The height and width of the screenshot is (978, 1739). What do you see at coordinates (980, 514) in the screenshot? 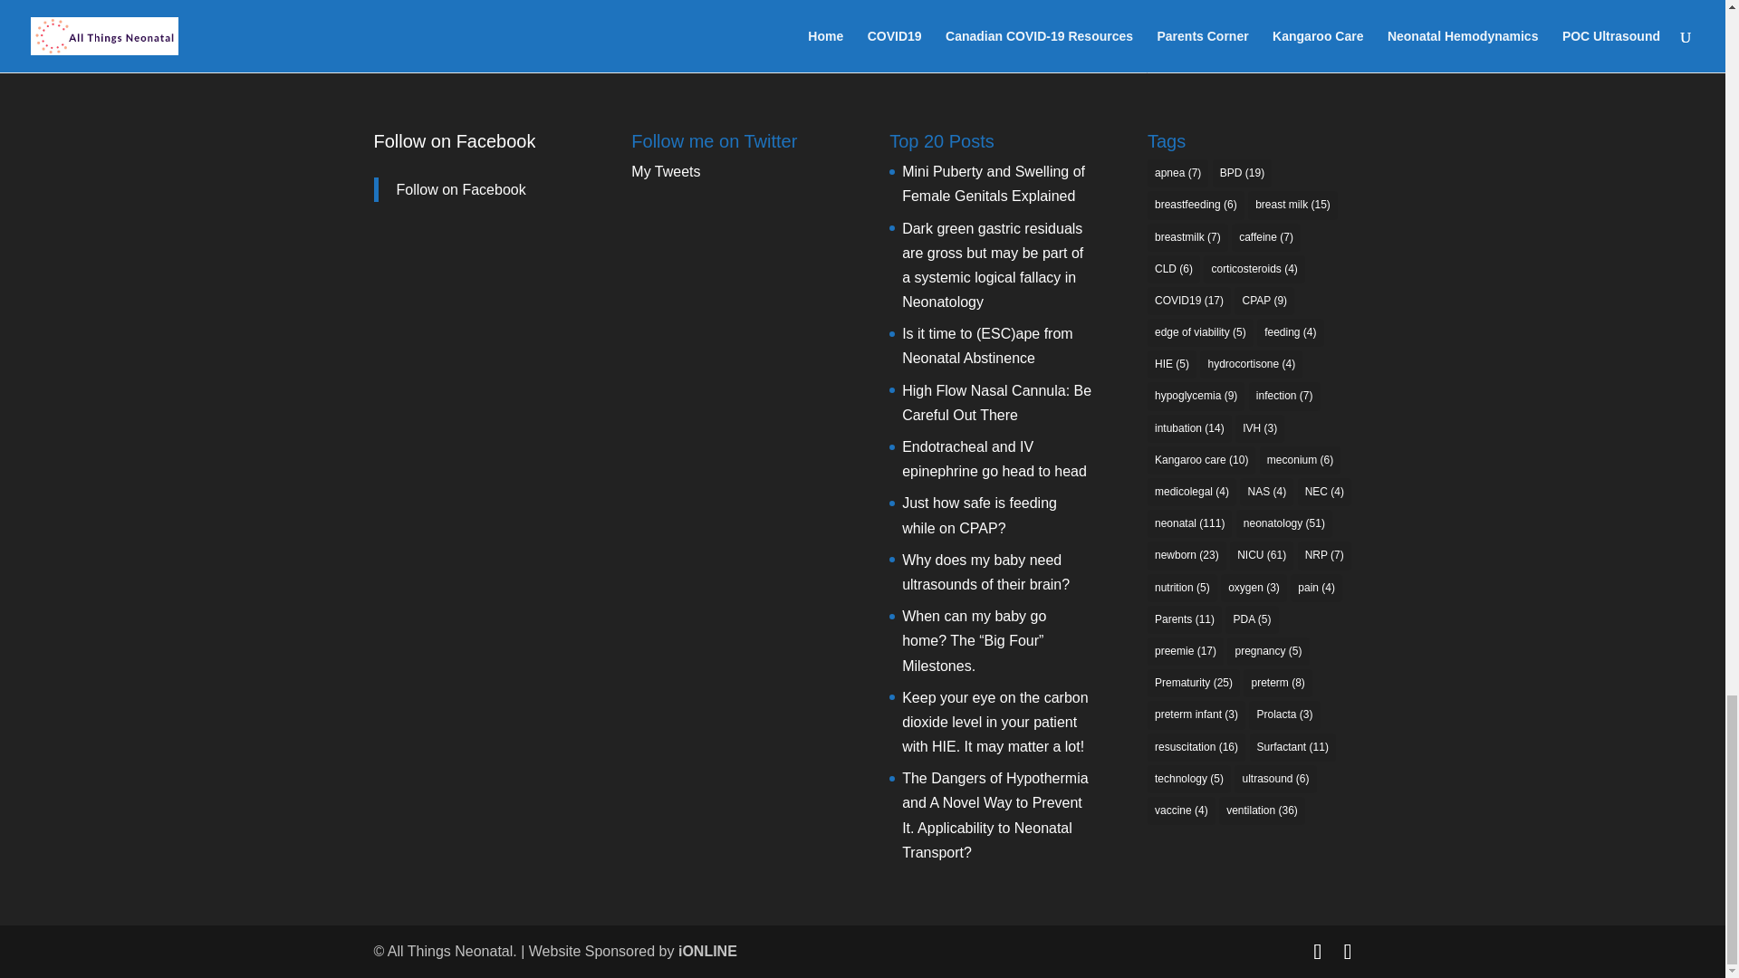
I see `Just how safe is feeding while on CPAP?` at bounding box center [980, 514].